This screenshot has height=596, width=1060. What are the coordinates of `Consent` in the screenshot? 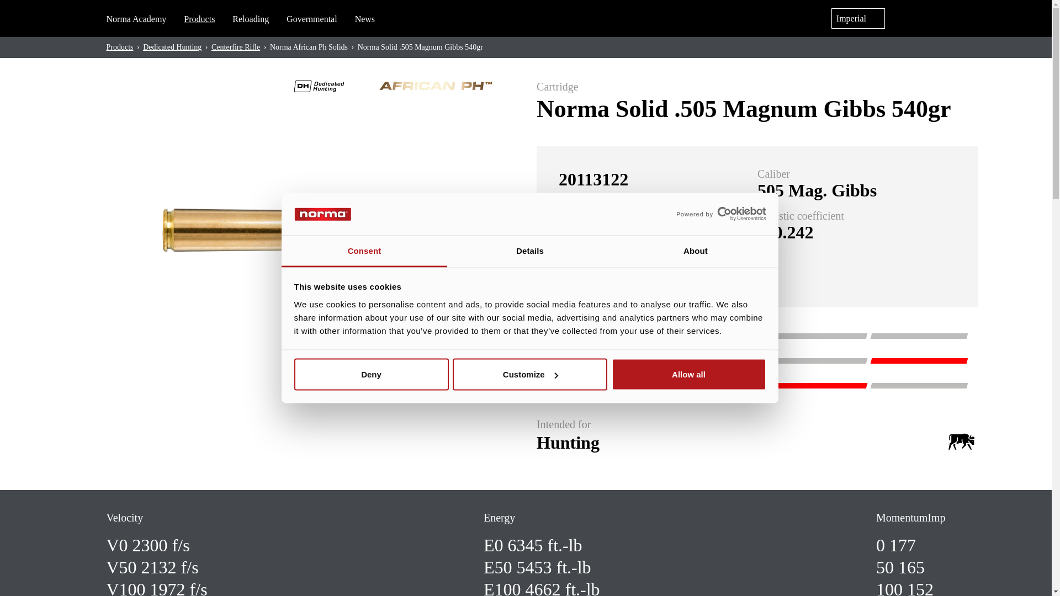 It's located at (364, 251).